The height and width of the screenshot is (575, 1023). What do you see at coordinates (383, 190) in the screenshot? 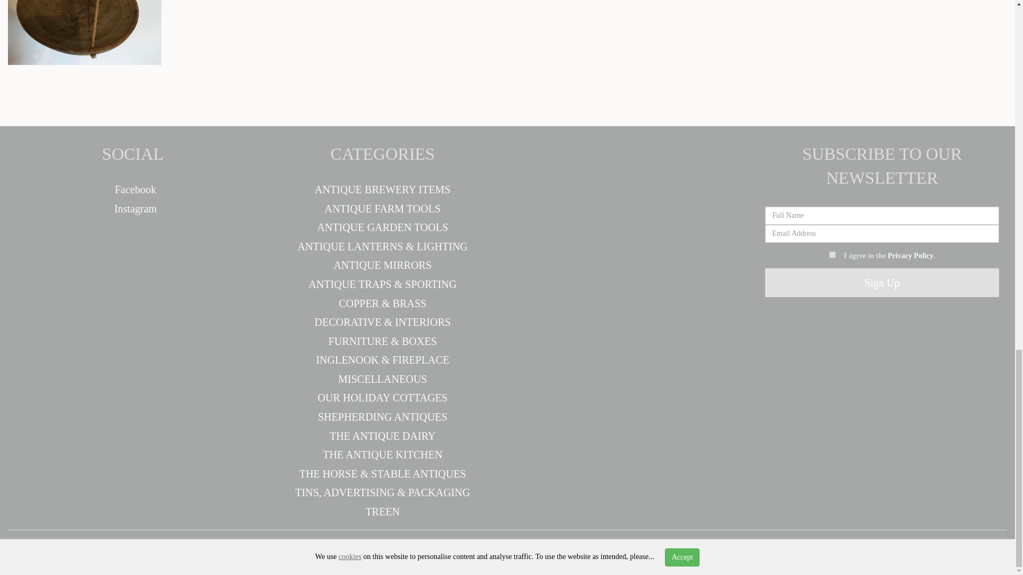
I see `ANTIQUE BREWERY ITEMS` at bounding box center [383, 190].